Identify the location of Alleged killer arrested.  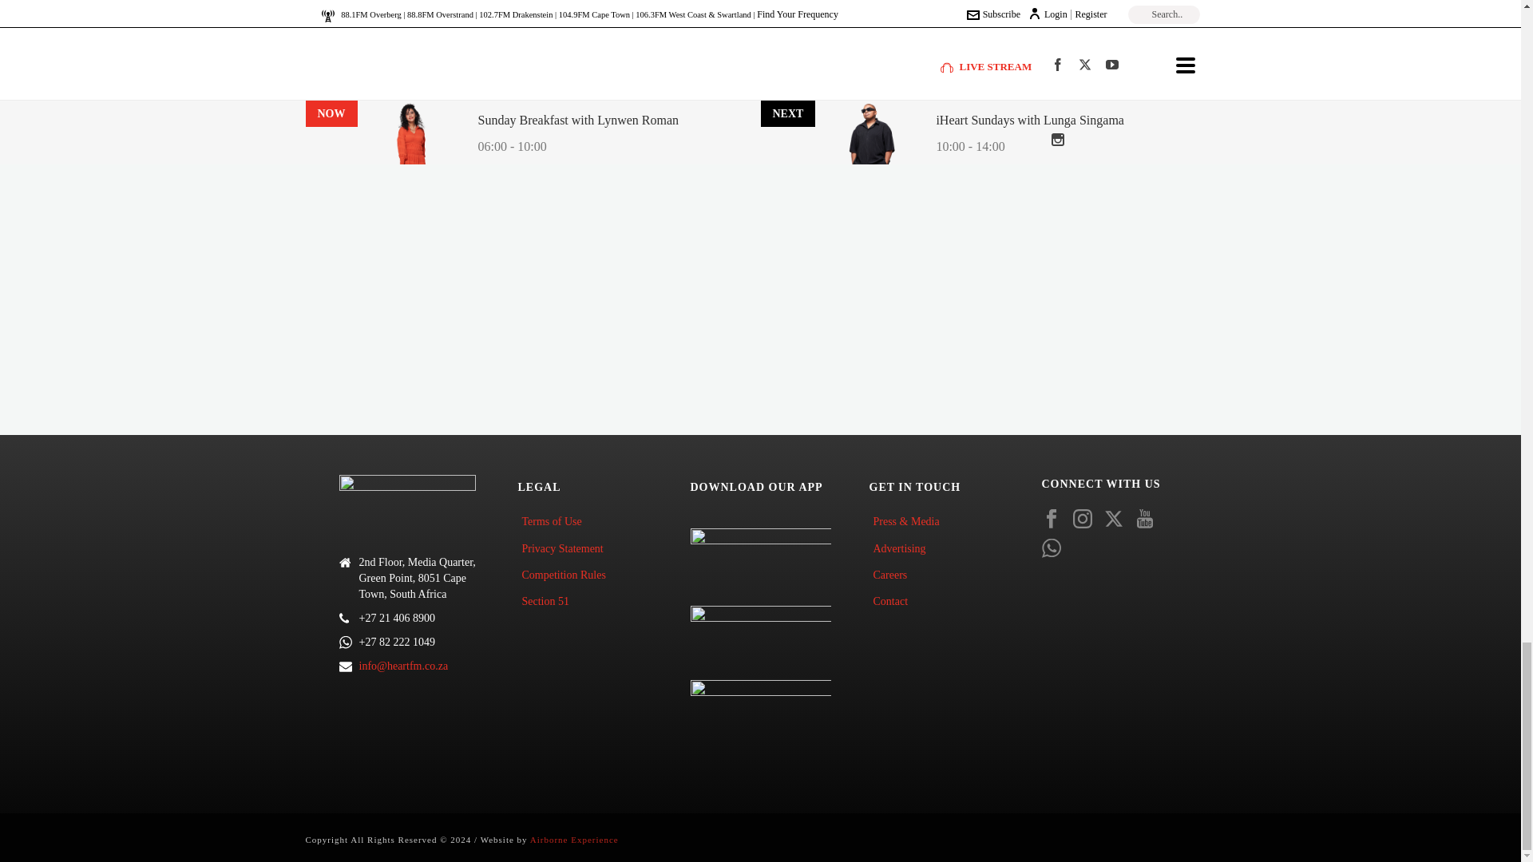
(383, 42).